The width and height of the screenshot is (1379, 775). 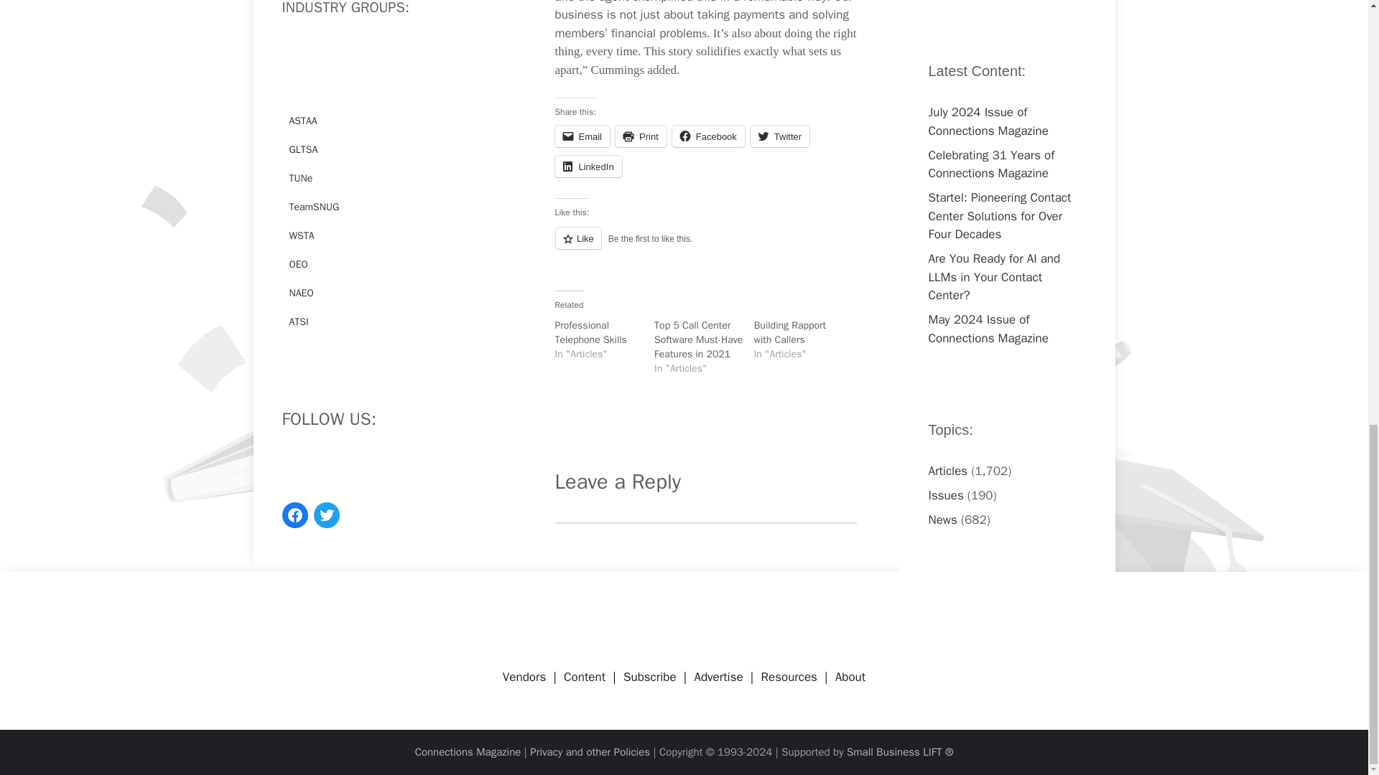 I want to click on Scroll back to top, so click(x=1332, y=512).